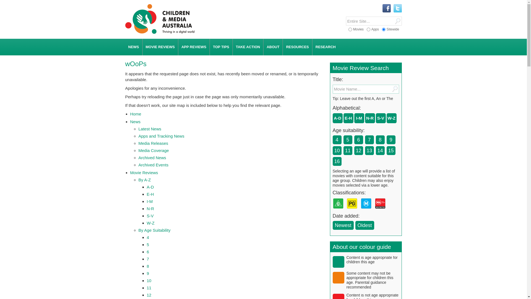 Image resolution: width=531 pixels, height=299 pixels. Describe the element at coordinates (348, 151) in the screenshot. I see `11` at that location.